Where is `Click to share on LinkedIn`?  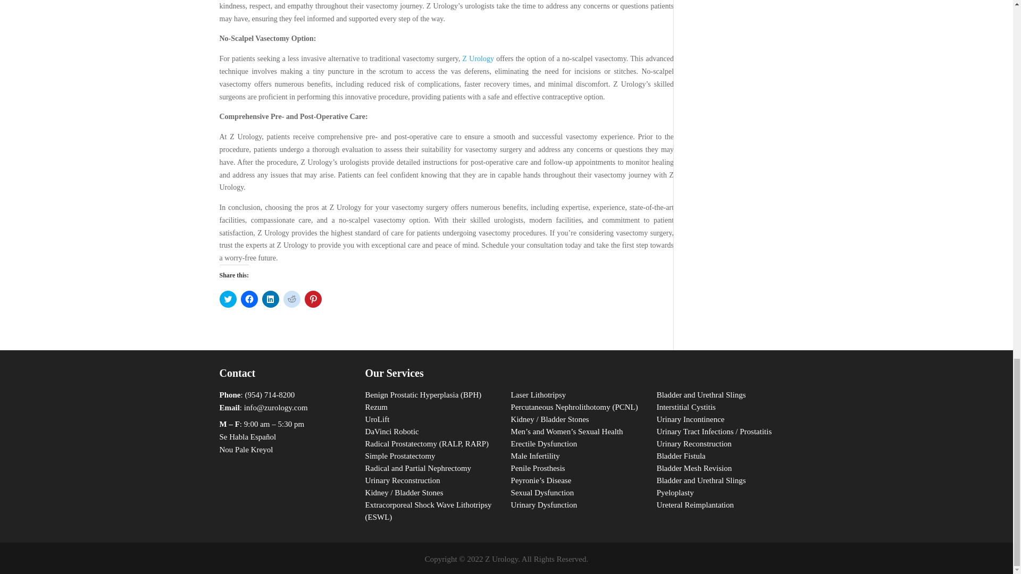
Click to share on LinkedIn is located at coordinates (270, 299).